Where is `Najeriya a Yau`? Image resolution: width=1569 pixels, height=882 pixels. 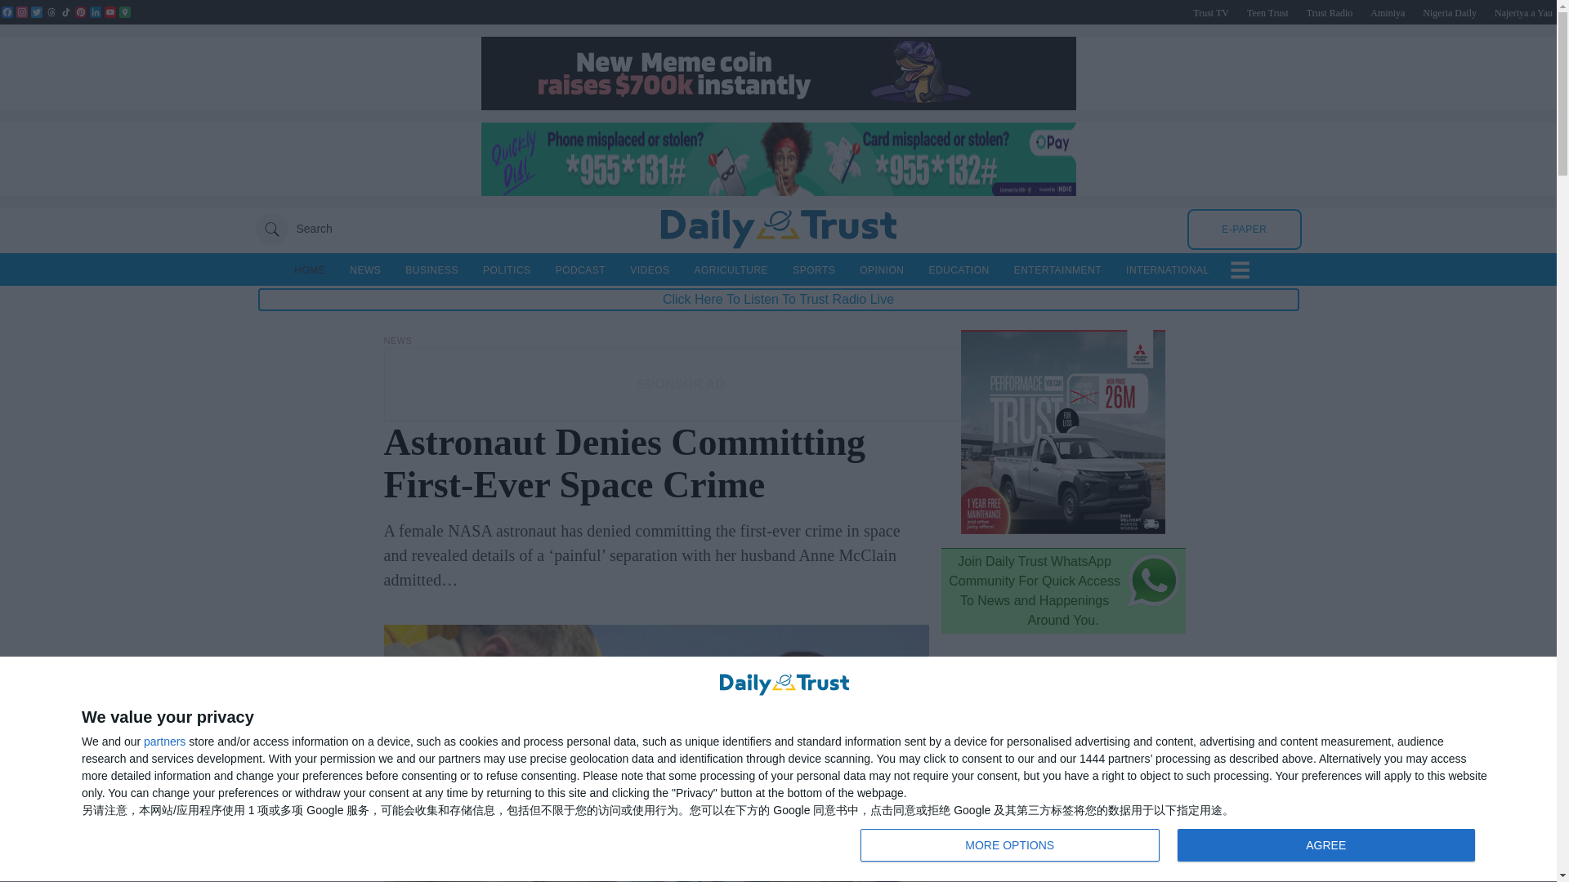
Najeriya a Yau is located at coordinates (1523, 12).